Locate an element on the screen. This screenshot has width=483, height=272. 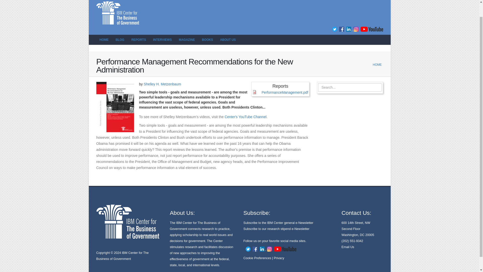
BOOKS is located at coordinates (207, 40).